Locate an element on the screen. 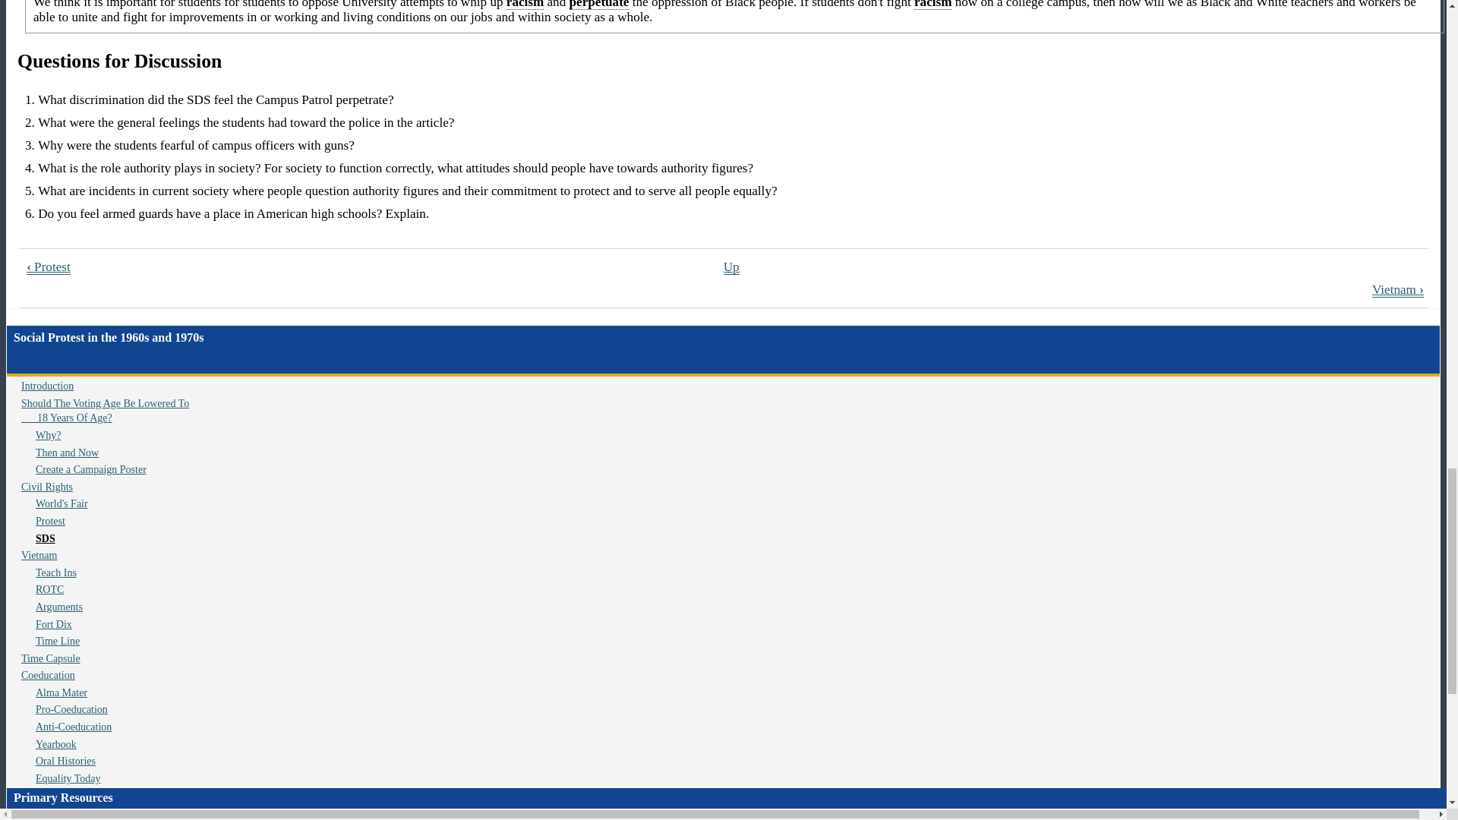 The image size is (1458, 820). Why? is located at coordinates (48, 435).